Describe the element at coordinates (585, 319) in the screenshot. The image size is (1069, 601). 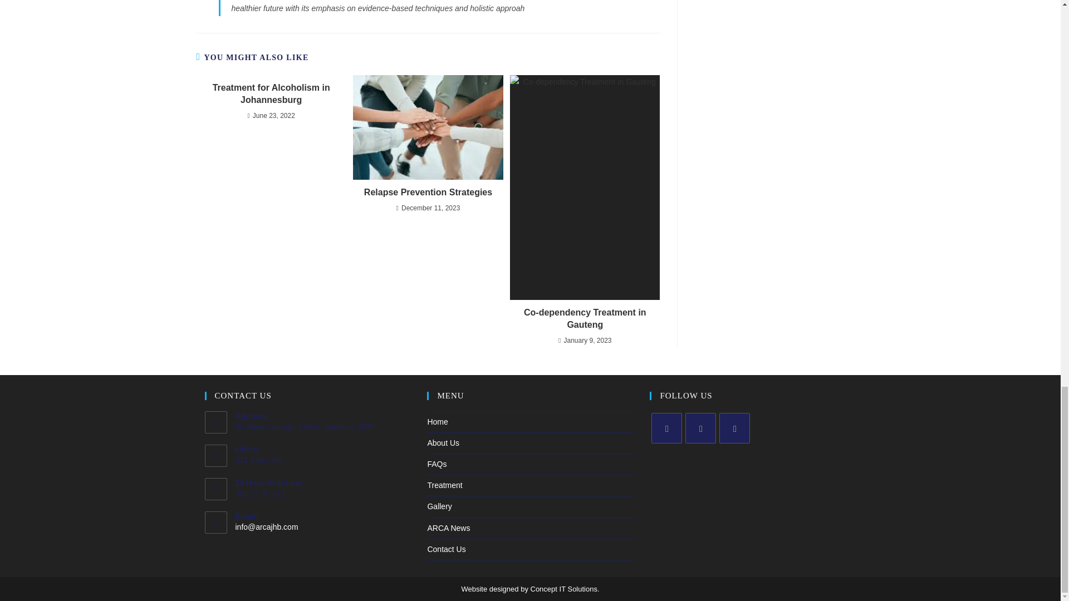
I see `Co-dependency Treatment in Gauteng` at that location.